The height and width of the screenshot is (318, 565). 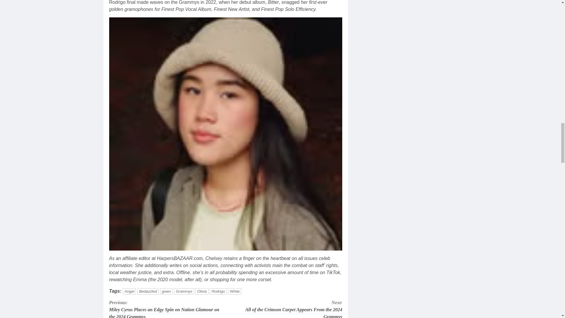 What do you see at coordinates (129, 291) in the screenshot?
I see `Angel` at bounding box center [129, 291].